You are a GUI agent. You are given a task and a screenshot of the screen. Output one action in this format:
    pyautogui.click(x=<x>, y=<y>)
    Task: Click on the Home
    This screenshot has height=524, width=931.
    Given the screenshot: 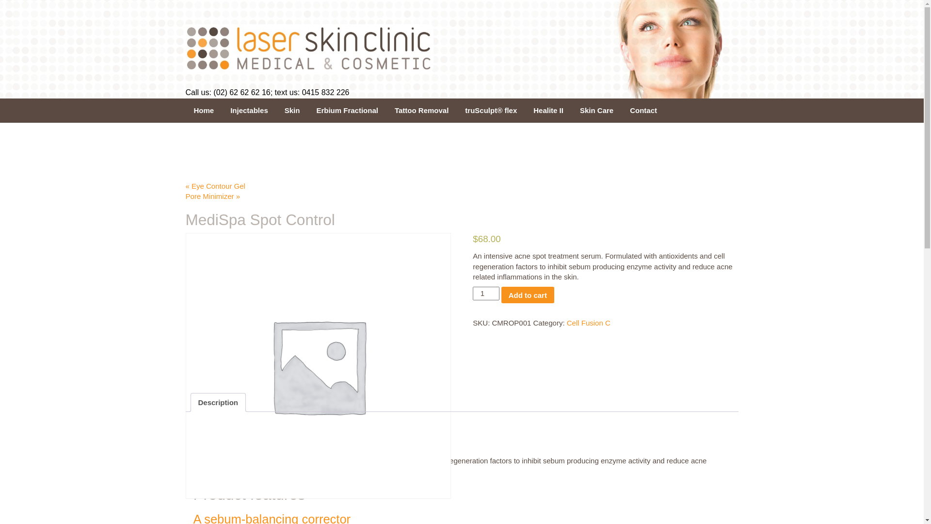 What is the action you would take?
    pyautogui.click(x=204, y=111)
    